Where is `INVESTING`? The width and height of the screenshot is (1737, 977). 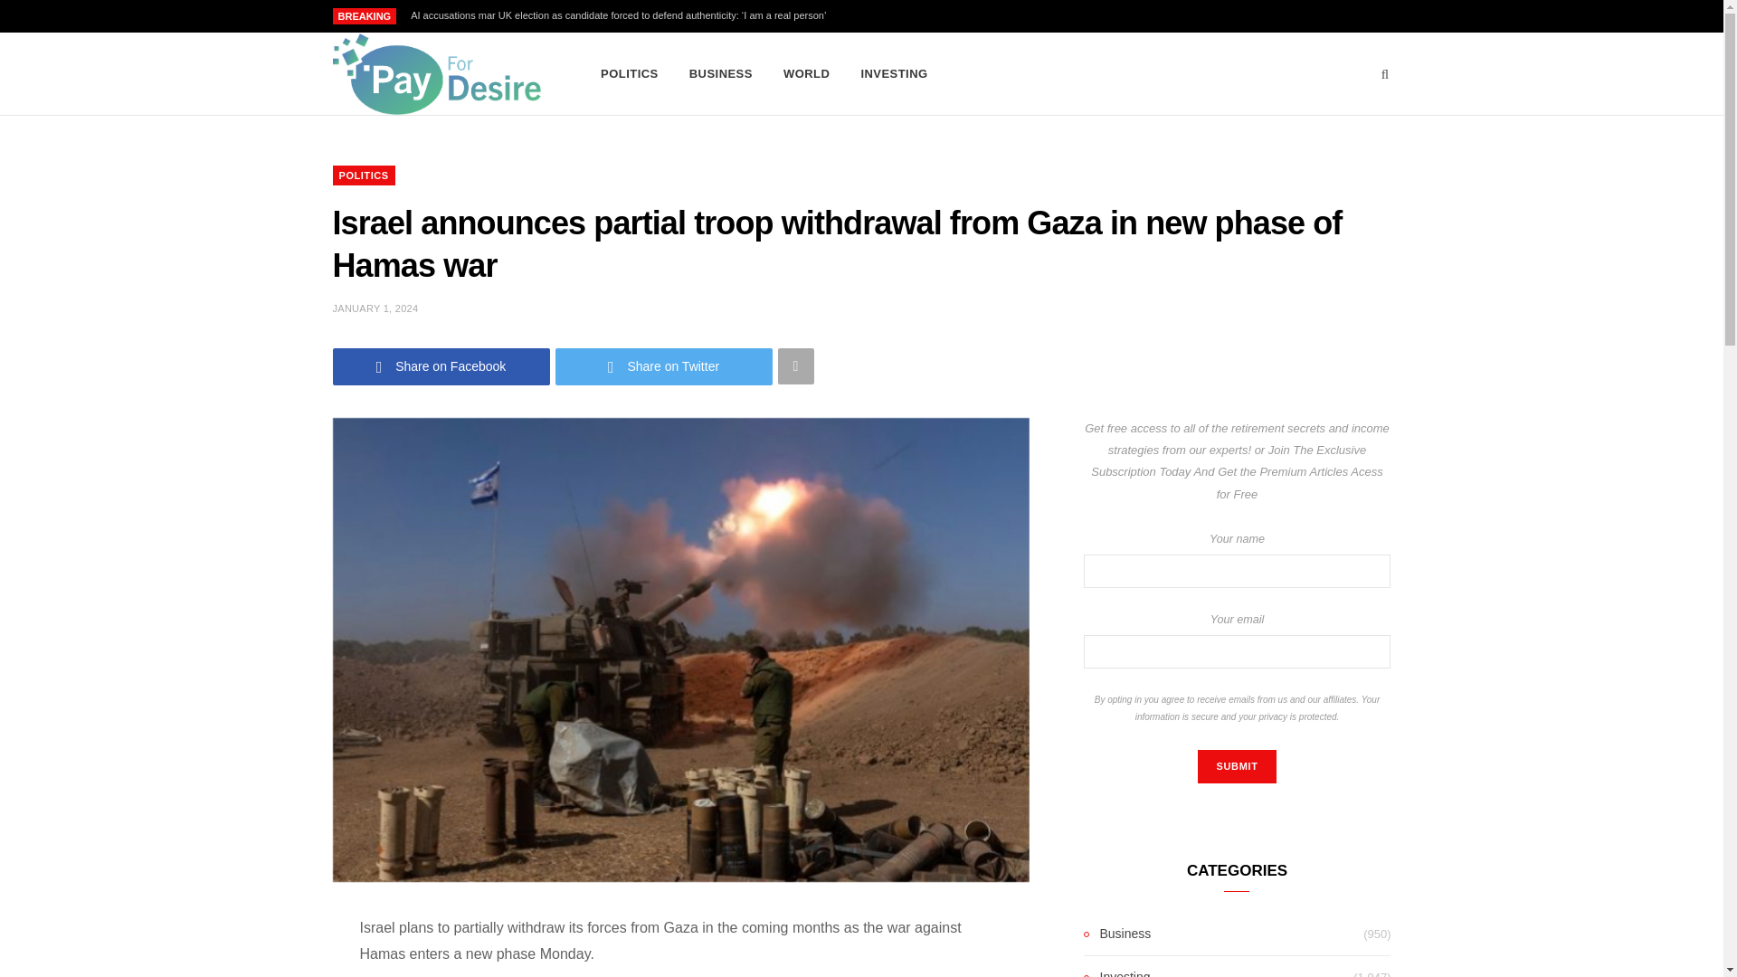 INVESTING is located at coordinates (894, 74).